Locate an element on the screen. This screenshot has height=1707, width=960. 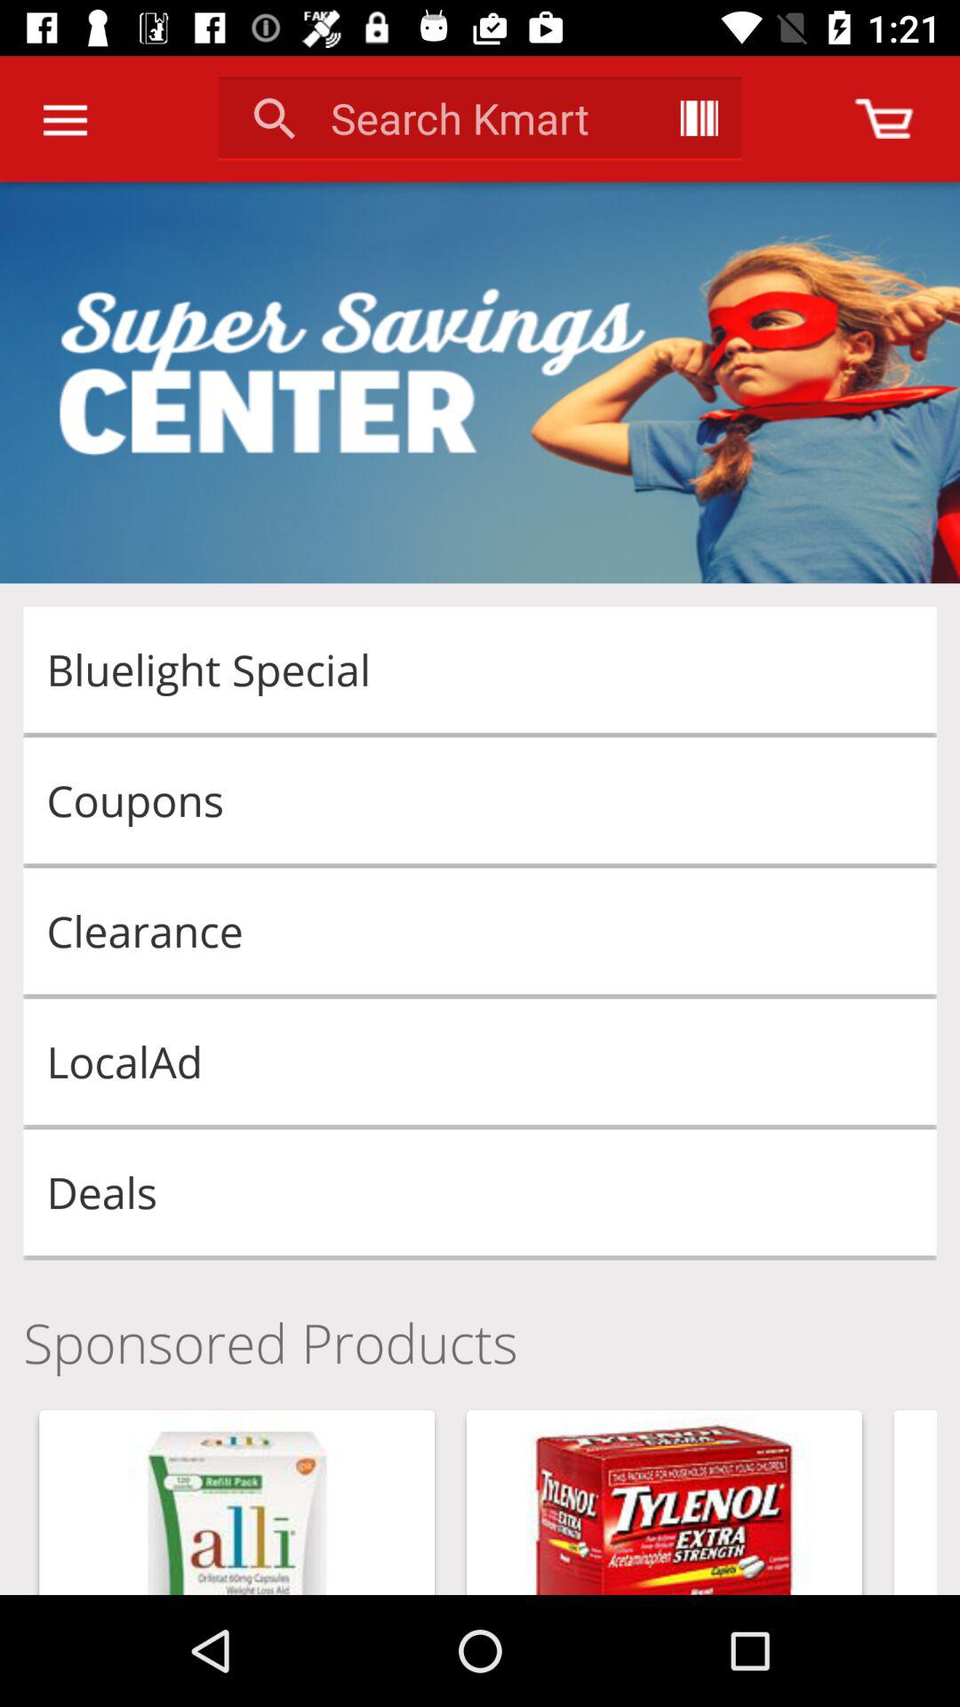
press app to the right of search kmart app is located at coordinates (699, 117).